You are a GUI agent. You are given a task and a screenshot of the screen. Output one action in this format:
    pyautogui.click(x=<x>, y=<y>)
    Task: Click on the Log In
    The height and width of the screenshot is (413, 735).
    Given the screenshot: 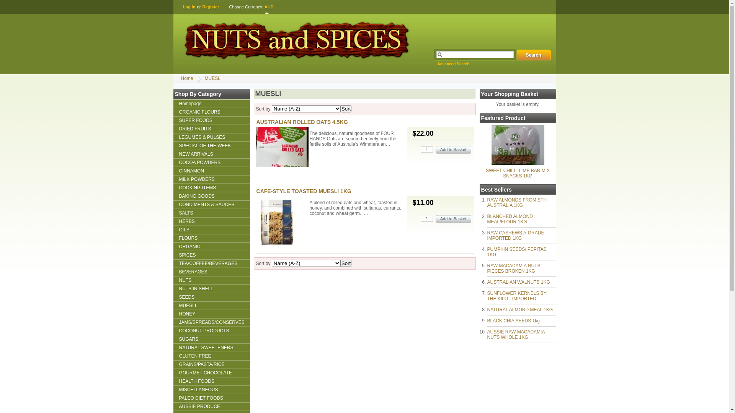 What is the action you would take?
    pyautogui.click(x=189, y=7)
    